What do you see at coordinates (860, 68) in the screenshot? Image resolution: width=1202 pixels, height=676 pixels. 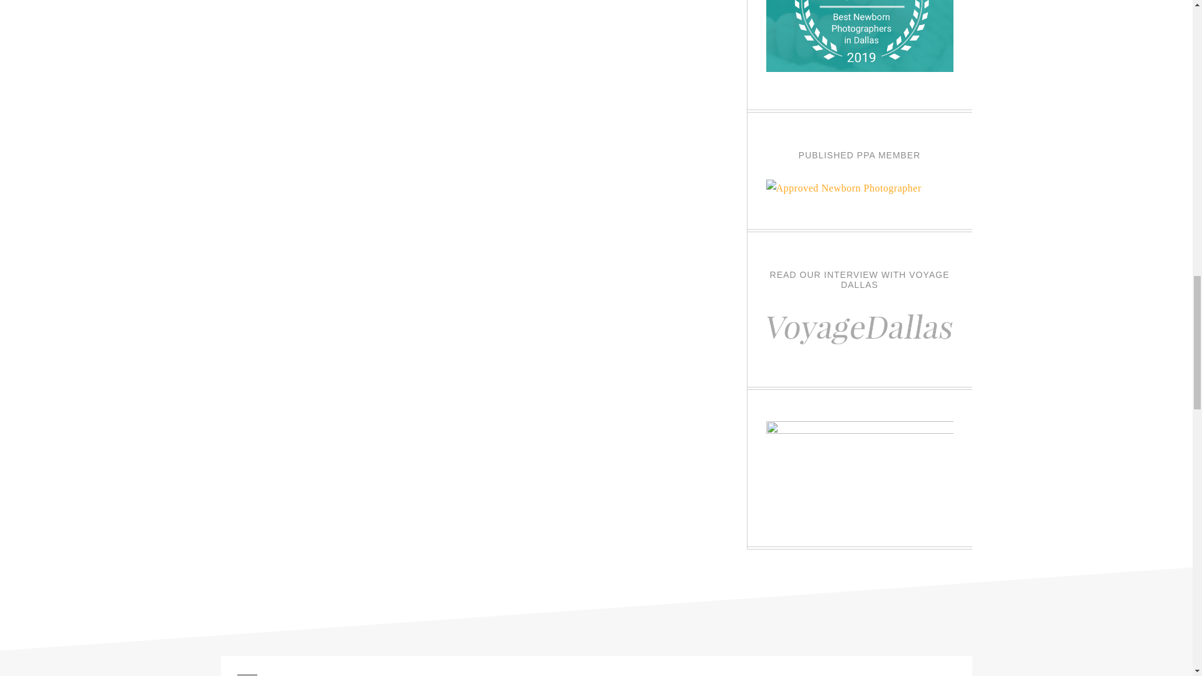 I see `Best Newborn Photographer in Dallas 2016-2019` at bounding box center [860, 68].